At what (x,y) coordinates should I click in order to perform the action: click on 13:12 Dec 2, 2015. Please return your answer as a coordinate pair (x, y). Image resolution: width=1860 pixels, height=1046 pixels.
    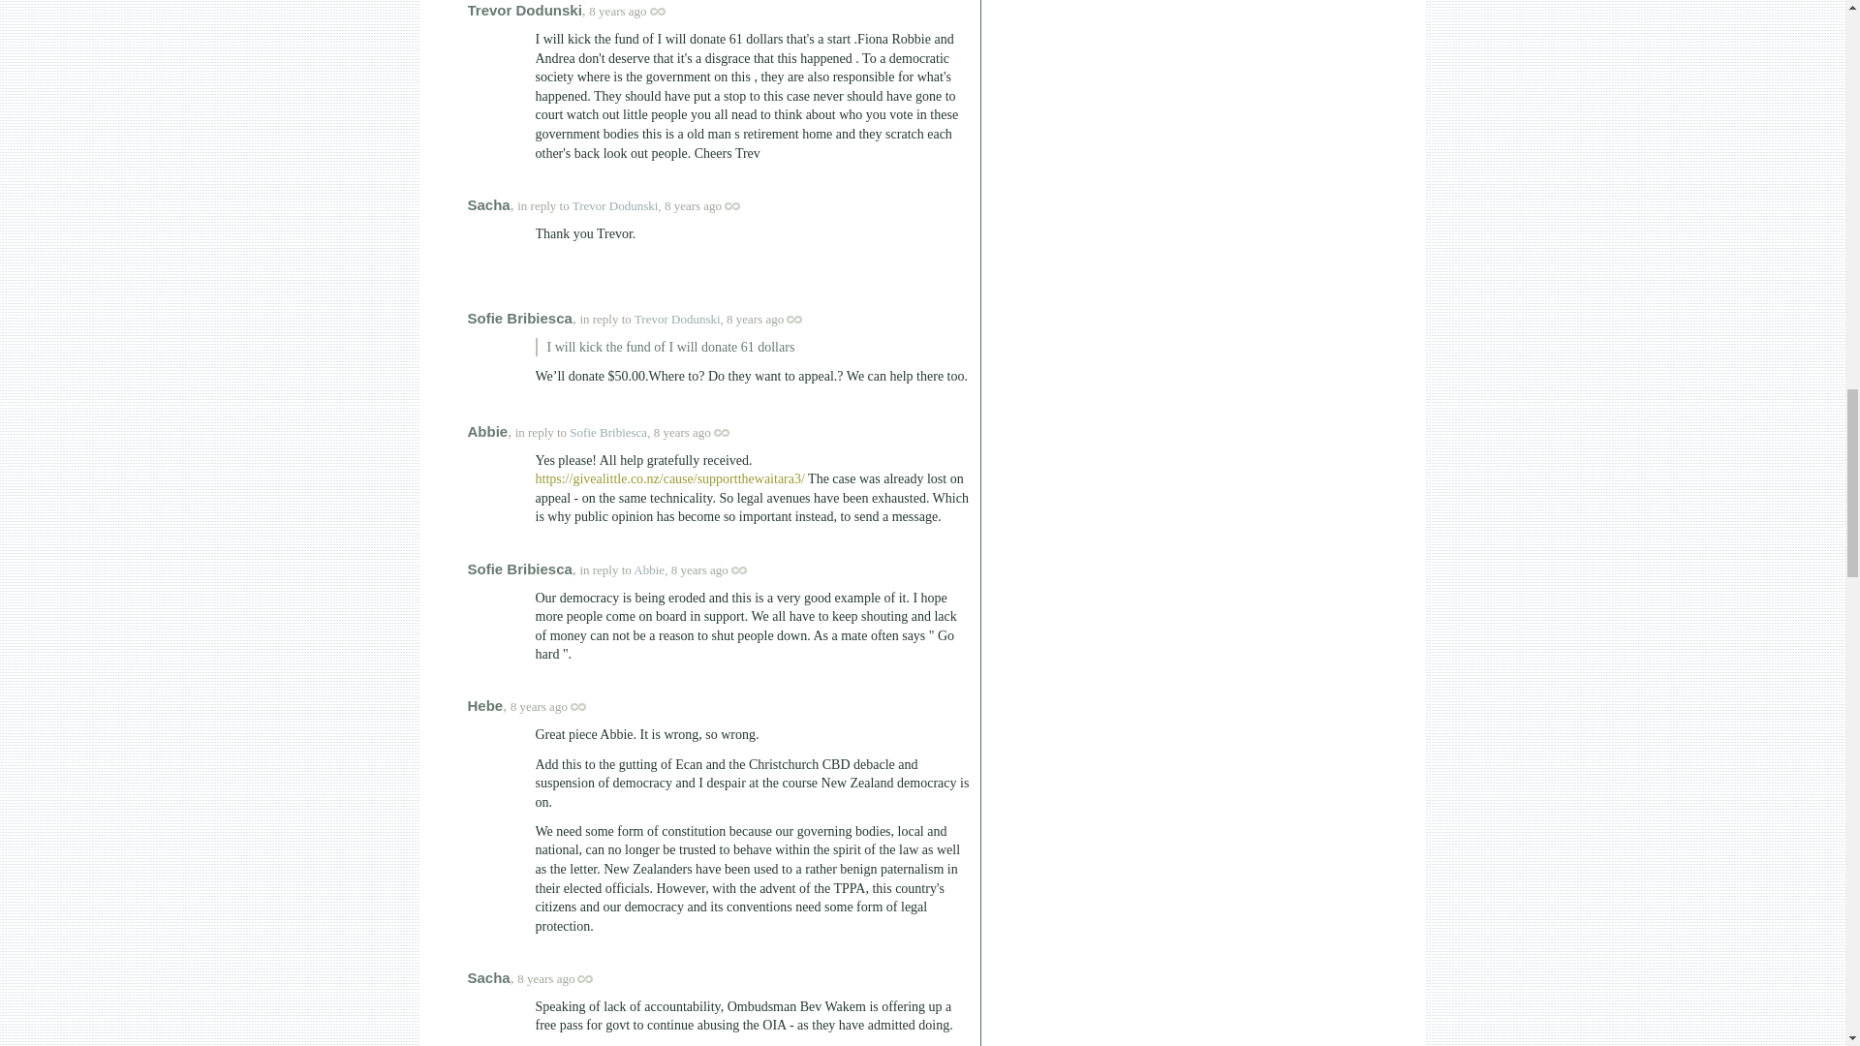
    Looking at the image, I should click on (699, 569).